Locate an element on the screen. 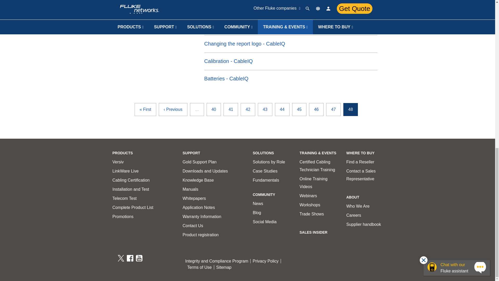 The height and width of the screenshot is (281, 499). Go to previous page is located at coordinates (173, 110).